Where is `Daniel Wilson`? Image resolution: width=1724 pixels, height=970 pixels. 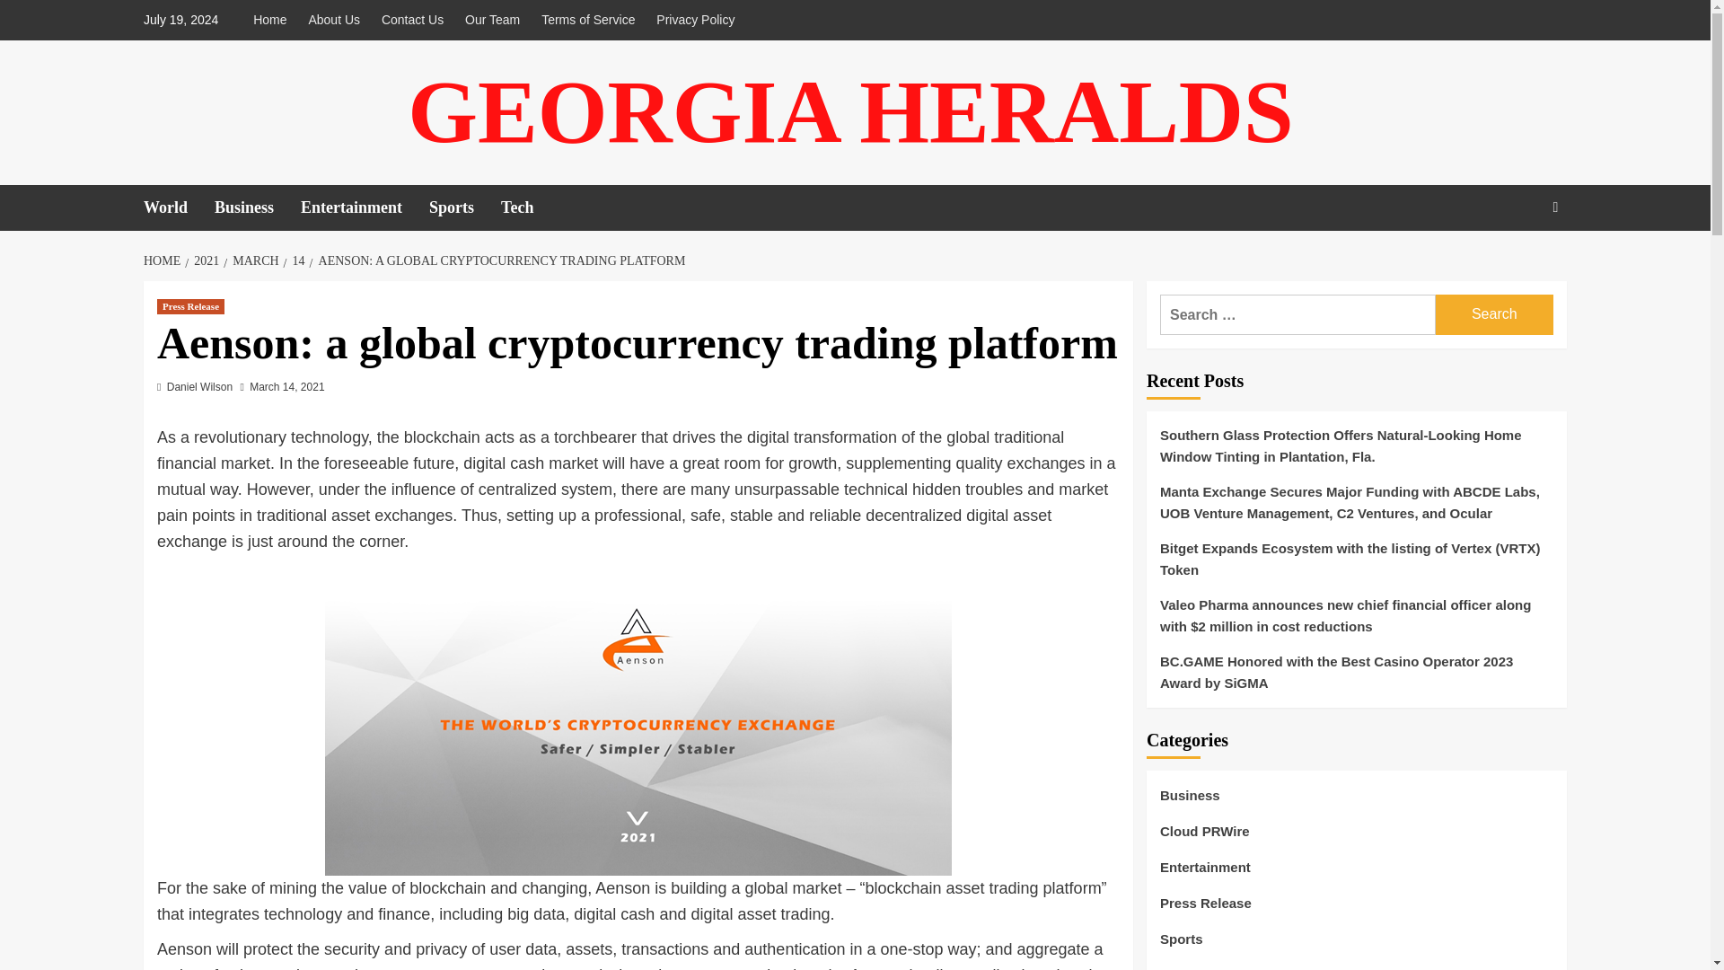 Daniel Wilson is located at coordinates (199, 387).